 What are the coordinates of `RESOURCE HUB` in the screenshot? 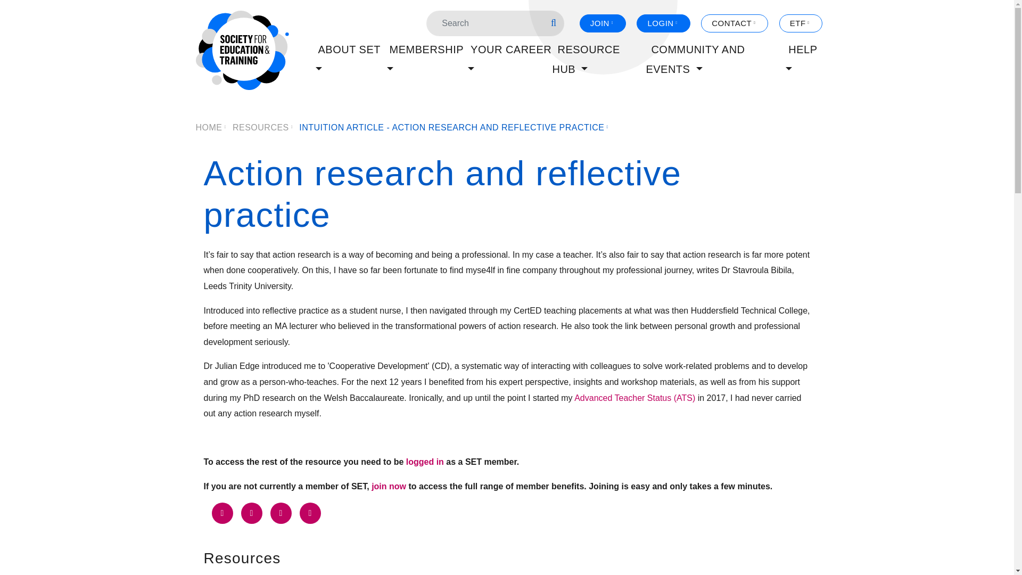 It's located at (586, 59).